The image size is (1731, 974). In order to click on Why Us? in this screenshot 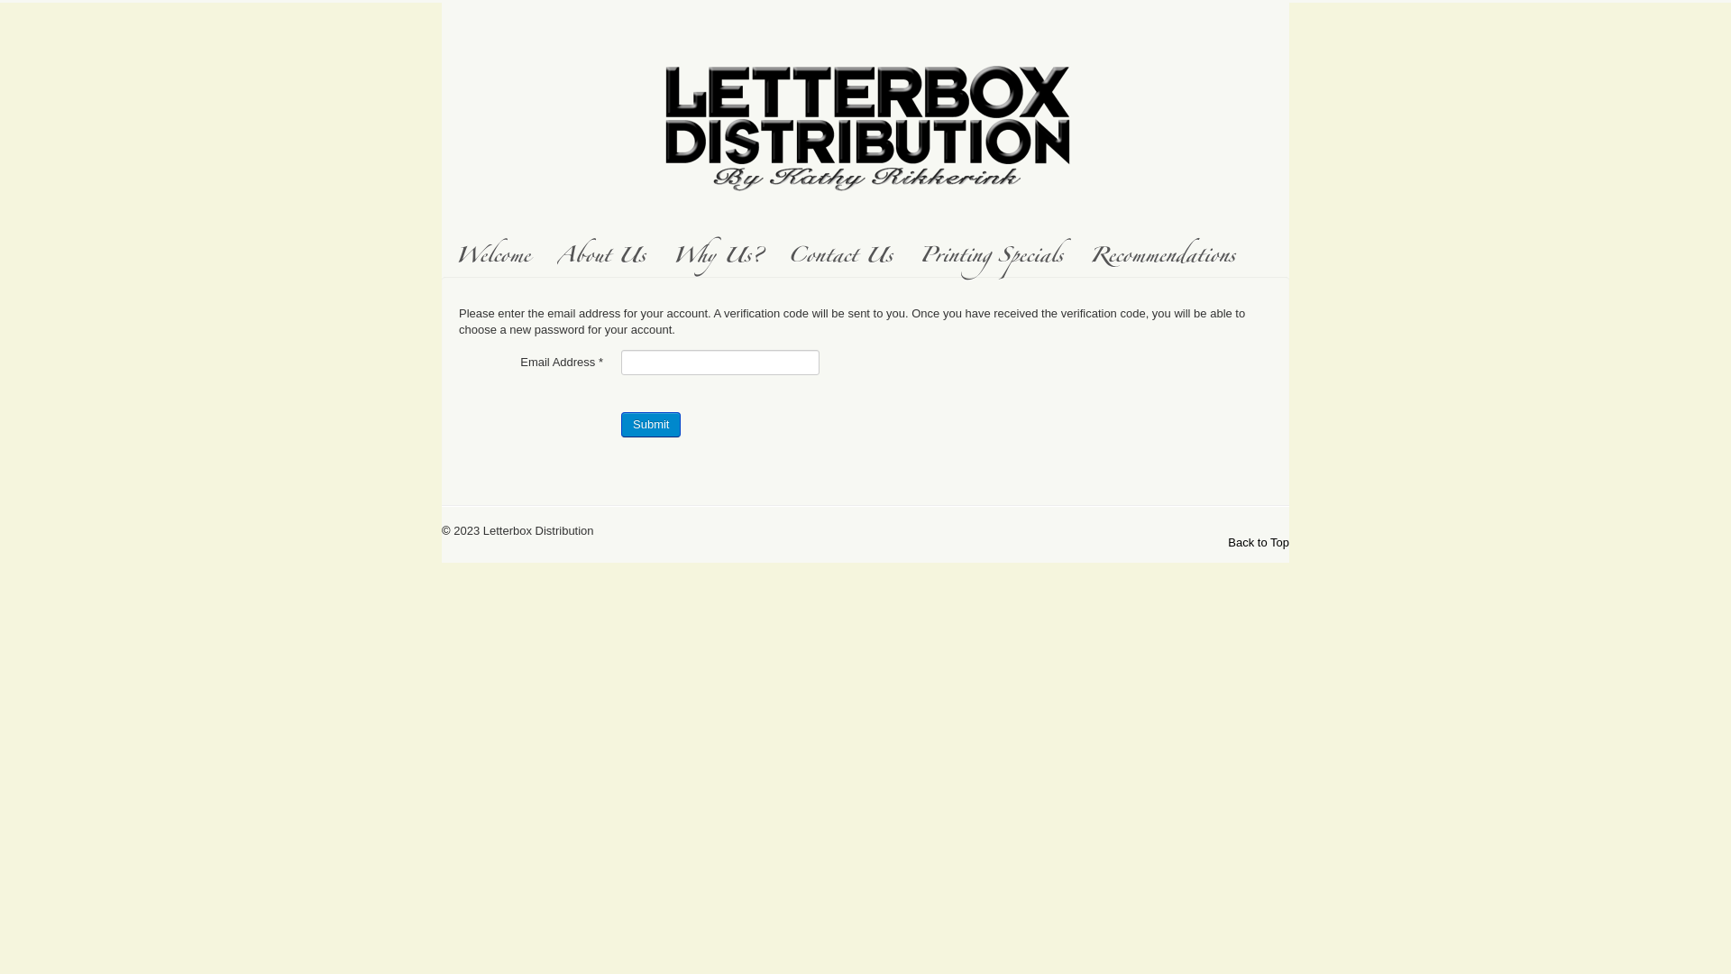, I will do `click(717, 259)`.